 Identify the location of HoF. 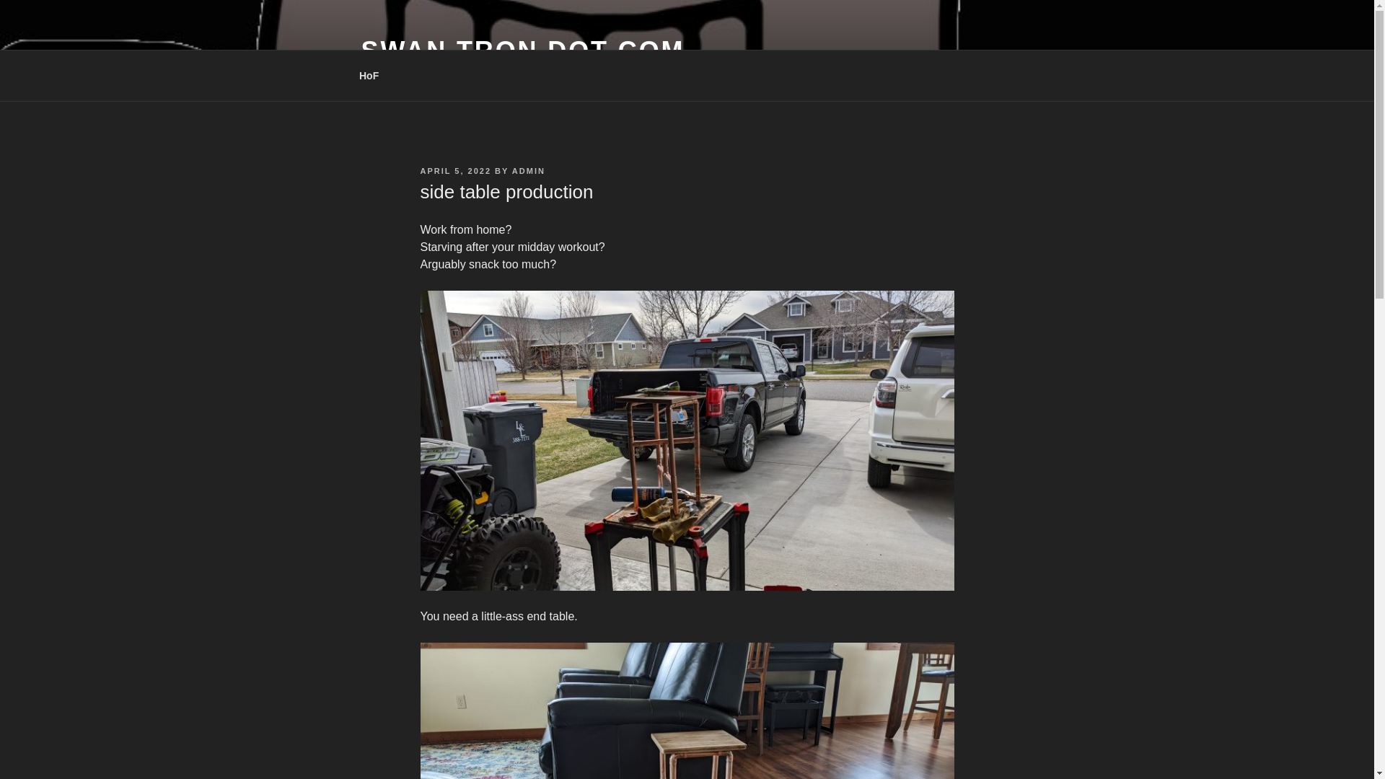
(368, 75).